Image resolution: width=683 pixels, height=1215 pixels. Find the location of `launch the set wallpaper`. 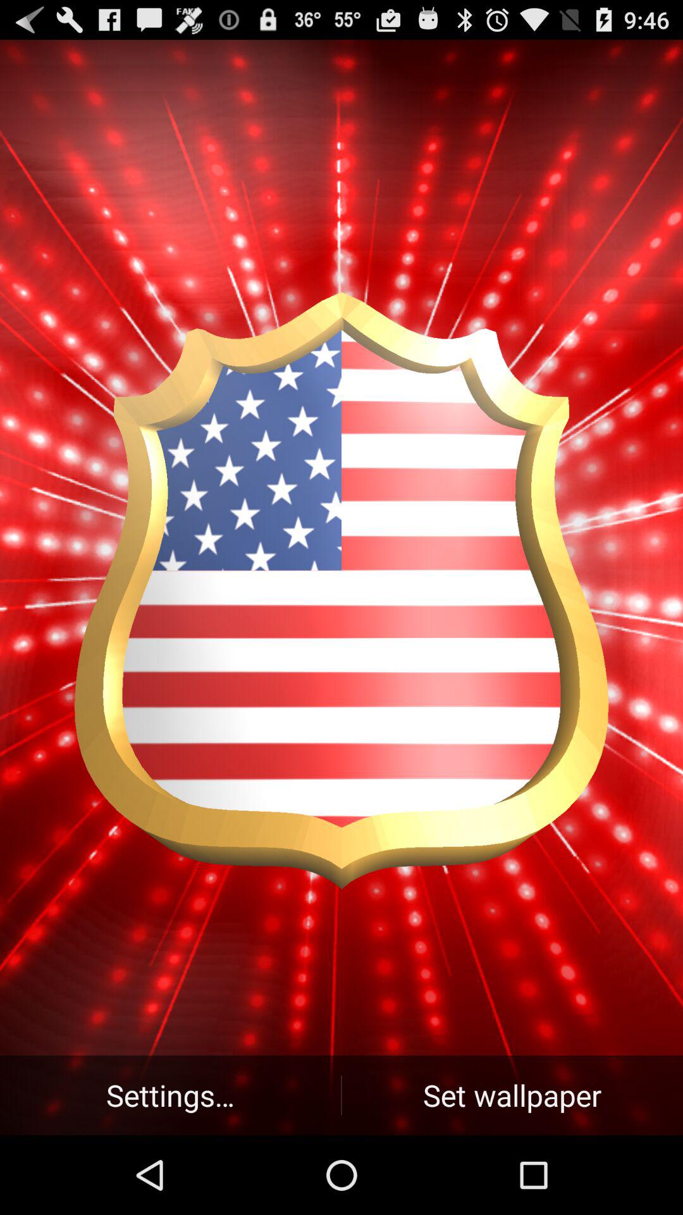

launch the set wallpaper is located at coordinates (512, 1095).